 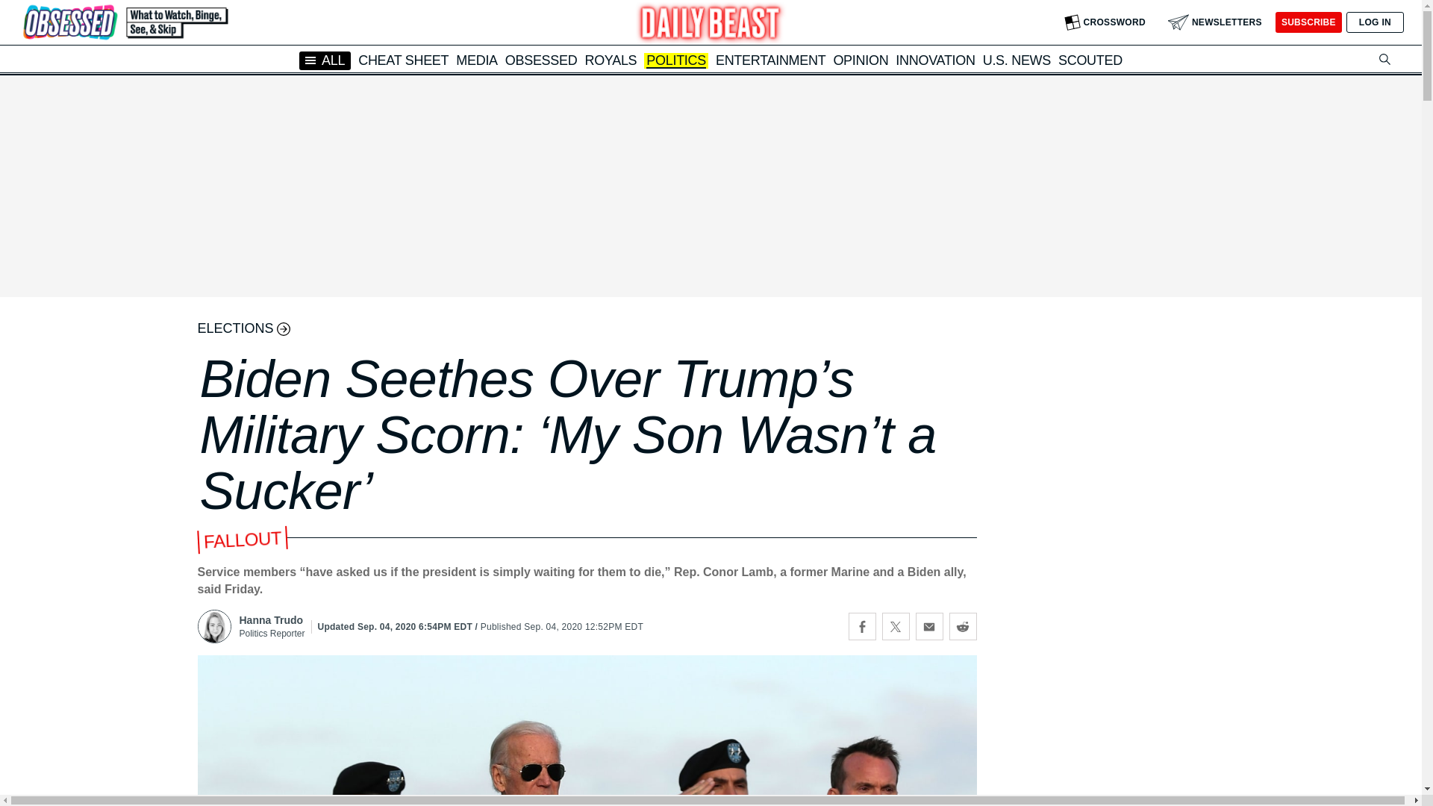 What do you see at coordinates (1090, 60) in the screenshot?
I see `SCOUTED` at bounding box center [1090, 60].